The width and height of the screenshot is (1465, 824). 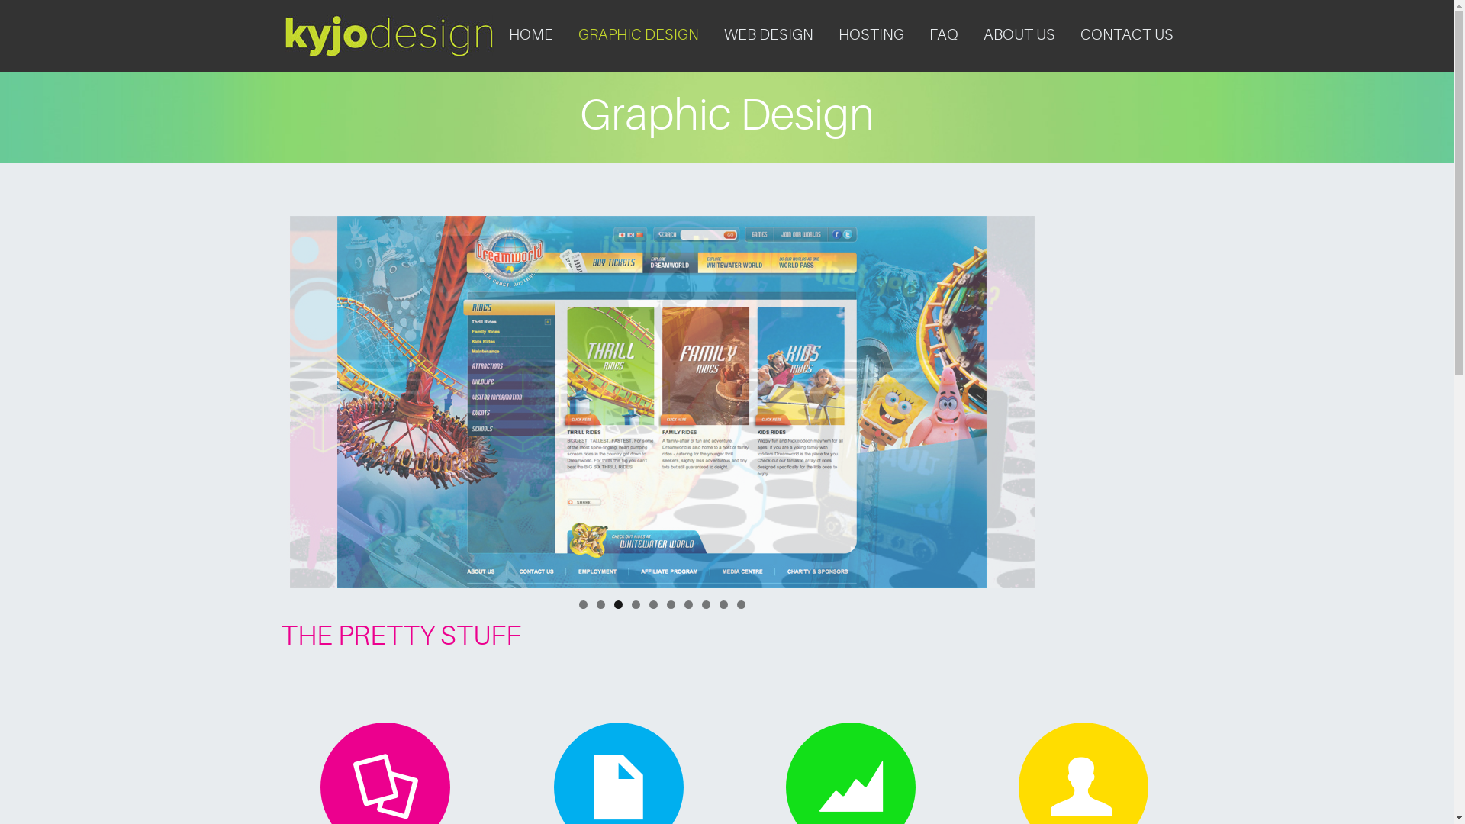 What do you see at coordinates (583, 604) in the screenshot?
I see `1` at bounding box center [583, 604].